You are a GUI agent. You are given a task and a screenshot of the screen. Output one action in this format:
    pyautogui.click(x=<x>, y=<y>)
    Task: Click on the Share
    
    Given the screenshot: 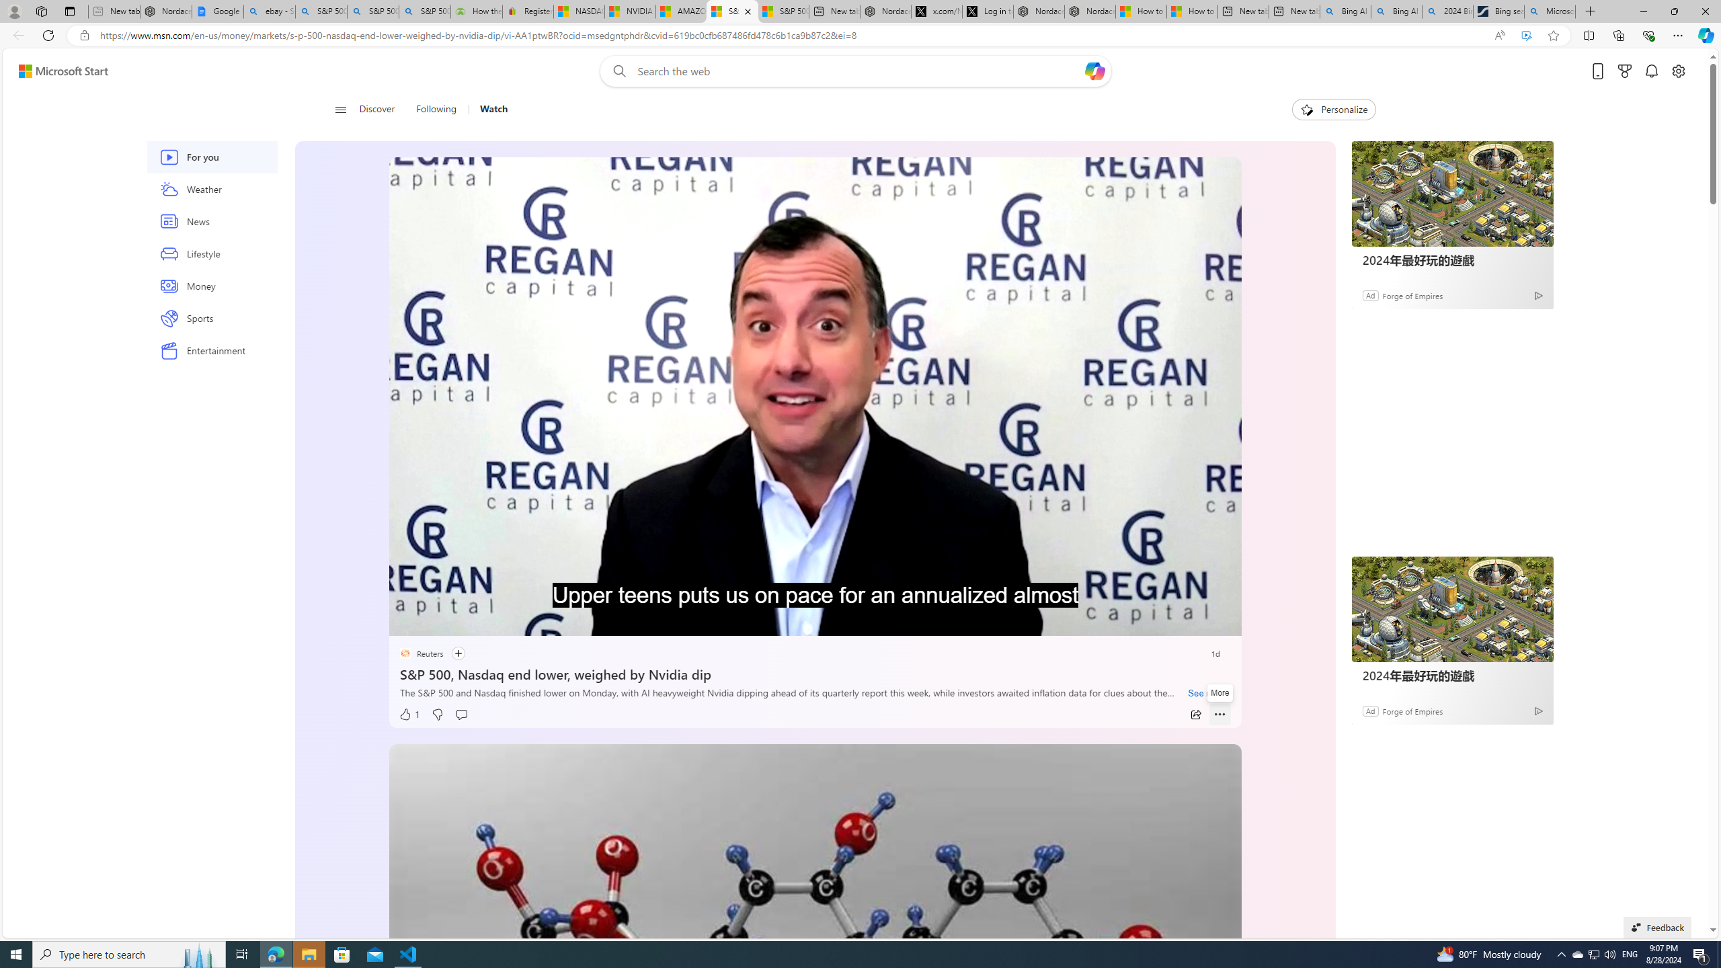 What is the action you would take?
    pyautogui.click(x=1195, y=715)
    